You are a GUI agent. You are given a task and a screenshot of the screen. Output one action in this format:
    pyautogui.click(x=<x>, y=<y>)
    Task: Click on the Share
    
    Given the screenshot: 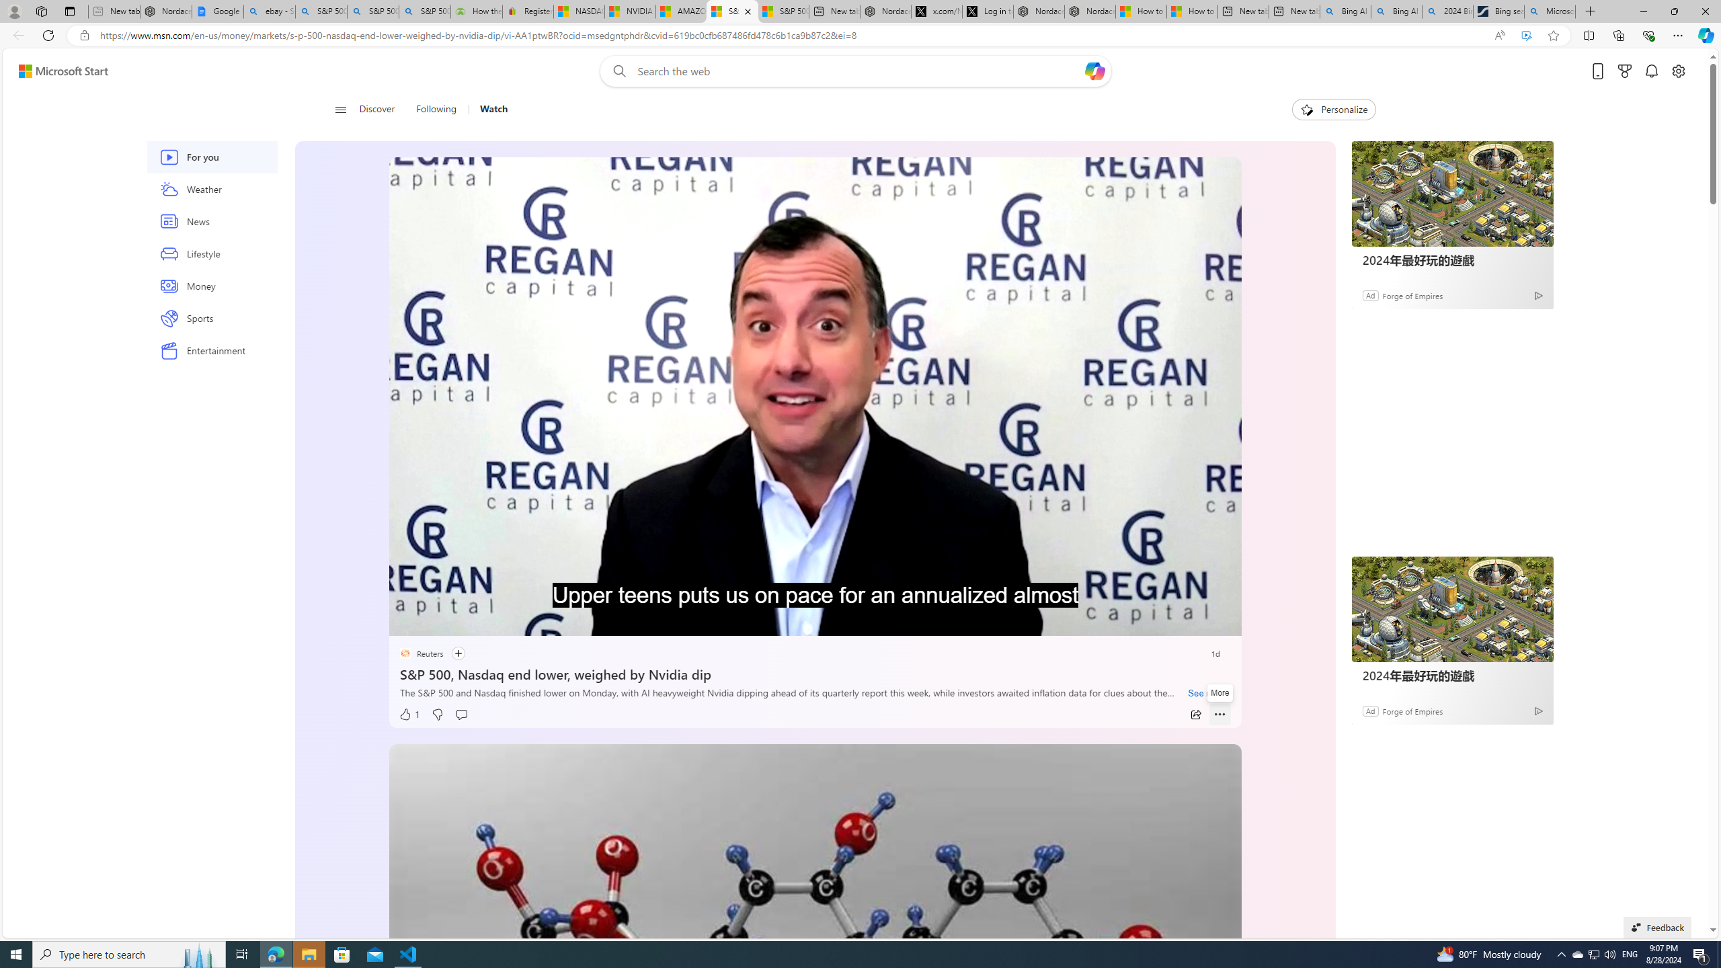 What is the action you would take?
    pyautogui.click(x=1195, y=715)
    